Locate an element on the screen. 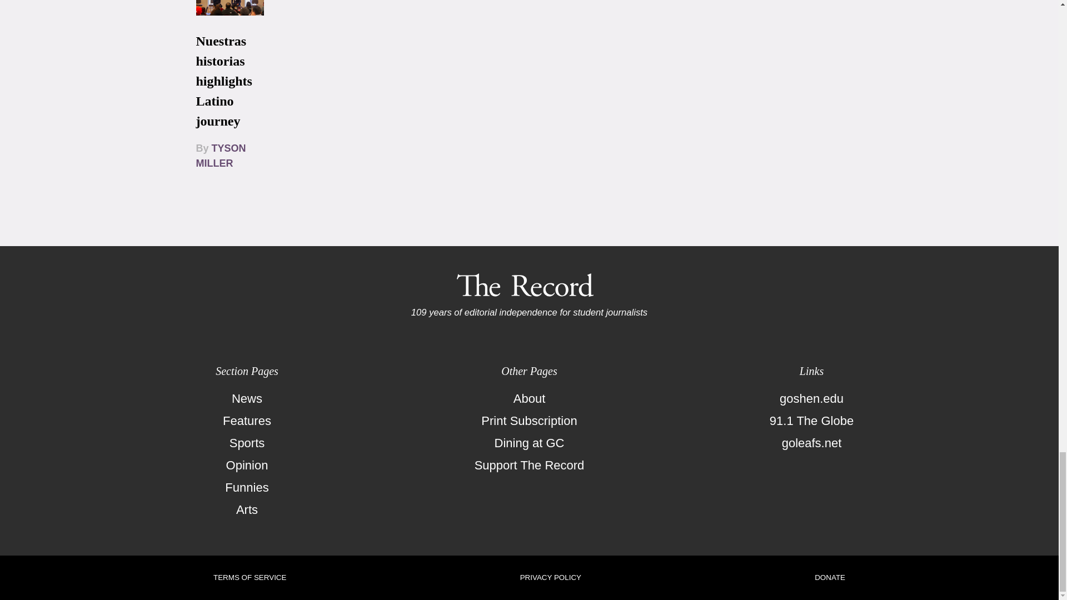 This screenshot has height=600, width=1067. Print Subscription is located at coordinates (529, 421).